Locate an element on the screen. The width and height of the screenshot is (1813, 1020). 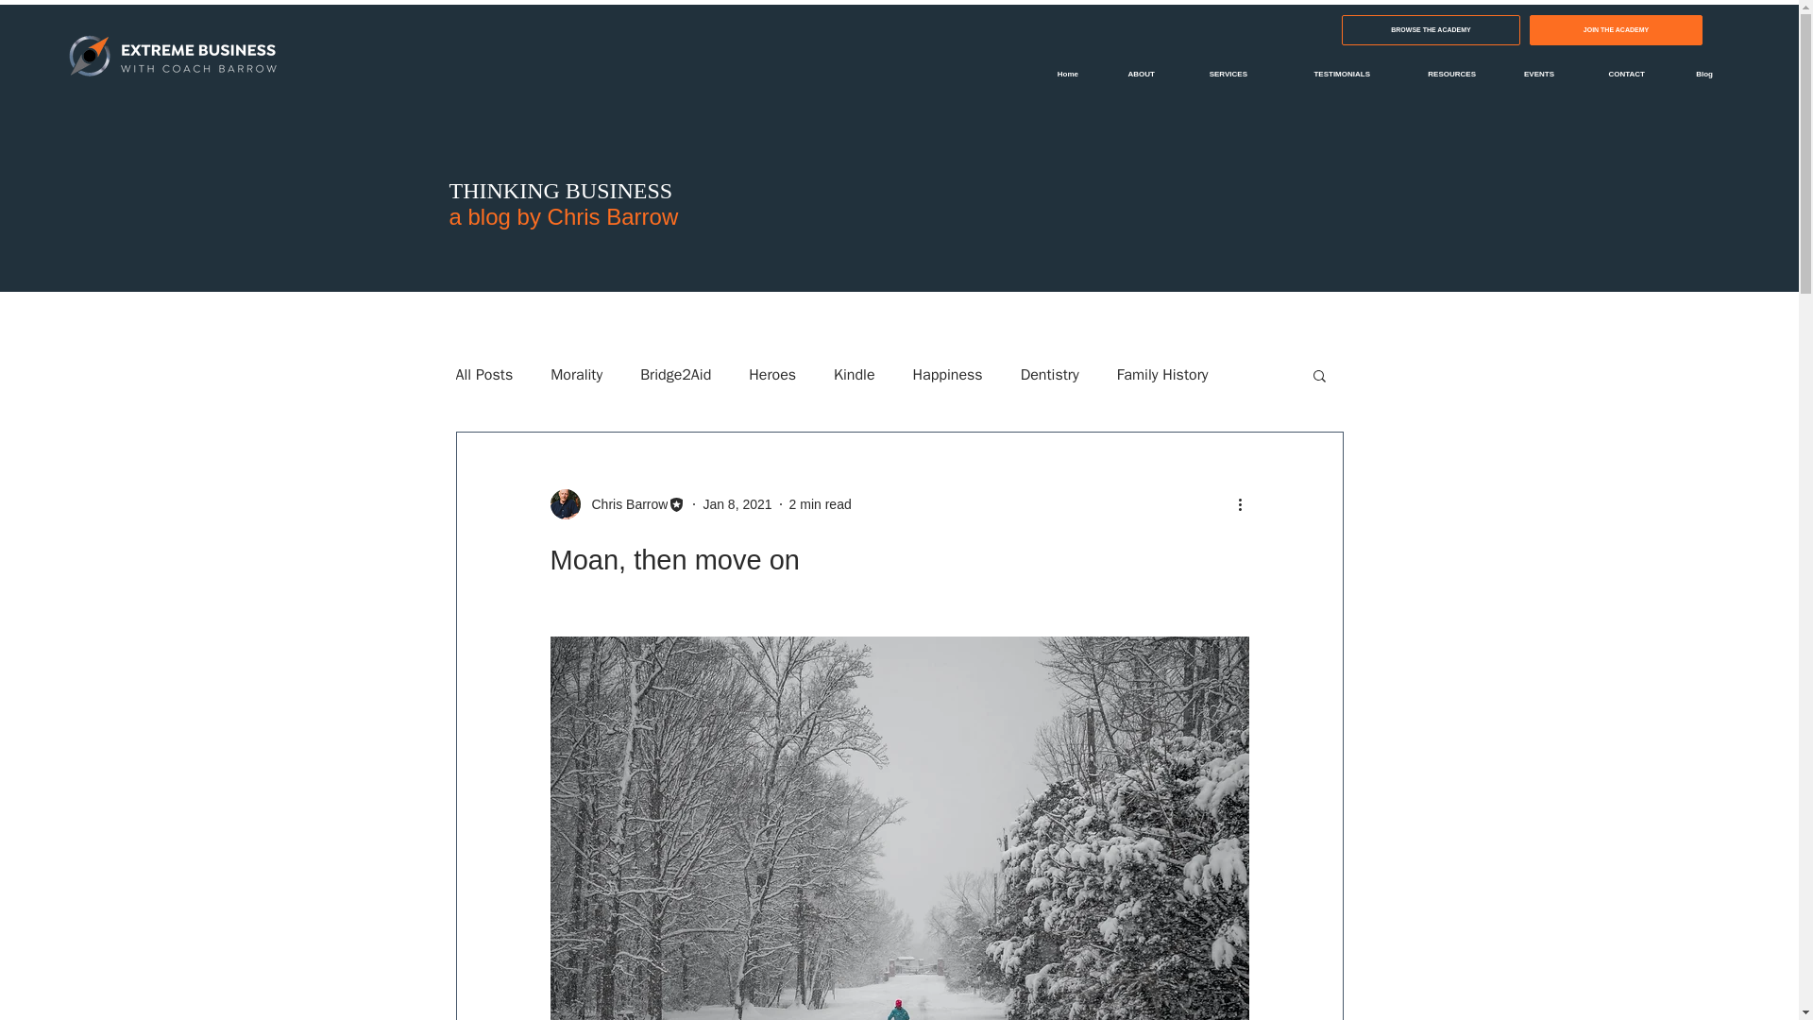
Morality is located at coordinates (576, 374).